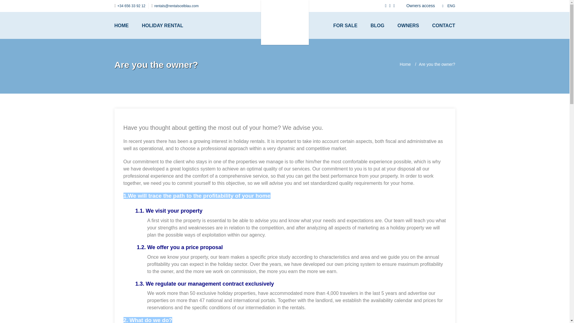 The height and width of the screenshot is (323, 574). What do you see at coordinates (352, 25) in the screenshot?
I see `FOR SALE` at bounding box center [352, 25].